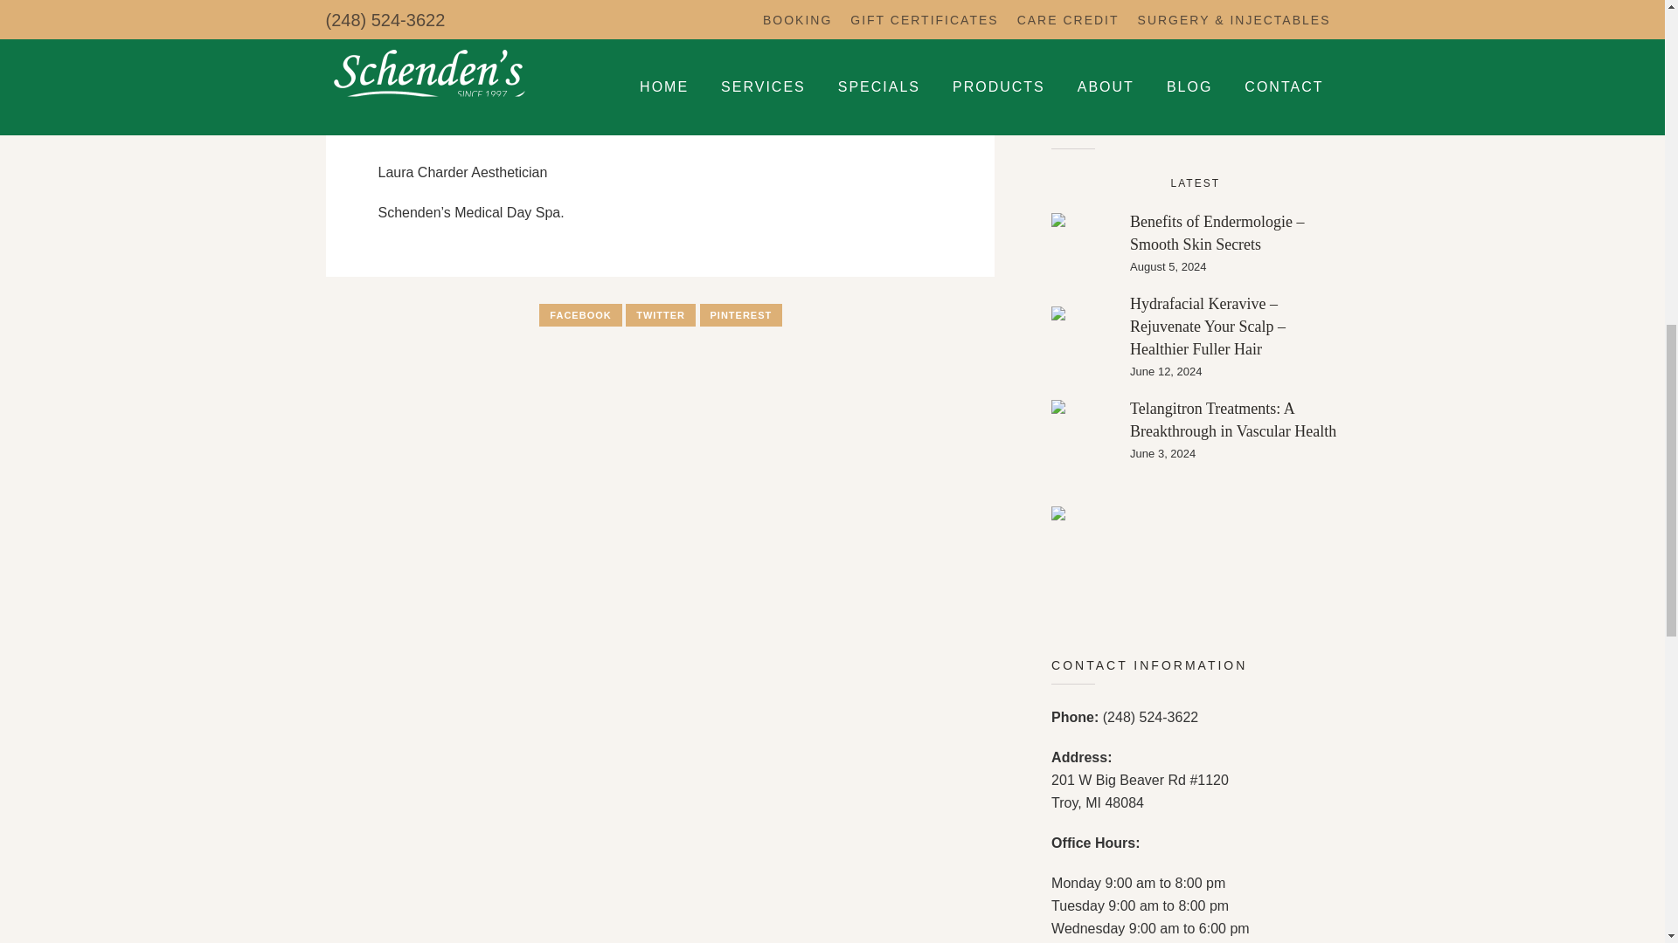 The height and width of the screenshot is (943, 1678). Describe the element at coordinates (579, 314) in the screenshot. I see `FACEBOOK` at that location.